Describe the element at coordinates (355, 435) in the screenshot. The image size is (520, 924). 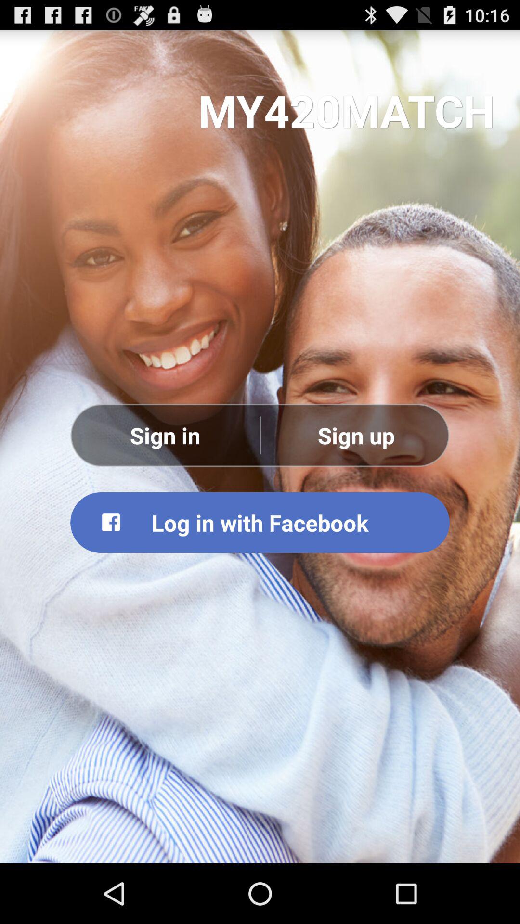
I see `press the item on the right` at that location.